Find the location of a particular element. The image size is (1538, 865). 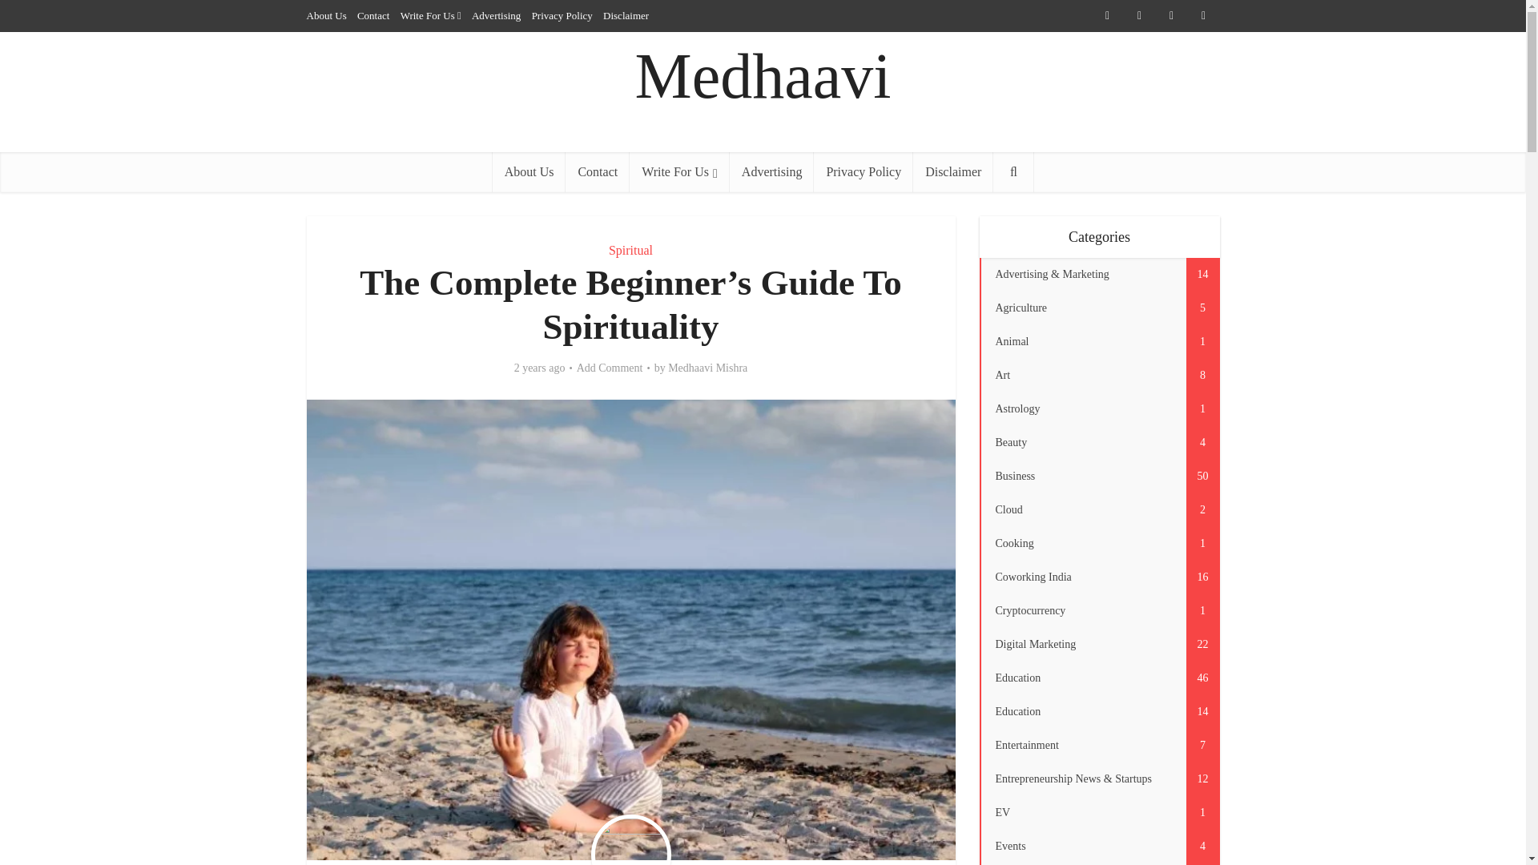

Advertising is located at coordinates (772, 171).